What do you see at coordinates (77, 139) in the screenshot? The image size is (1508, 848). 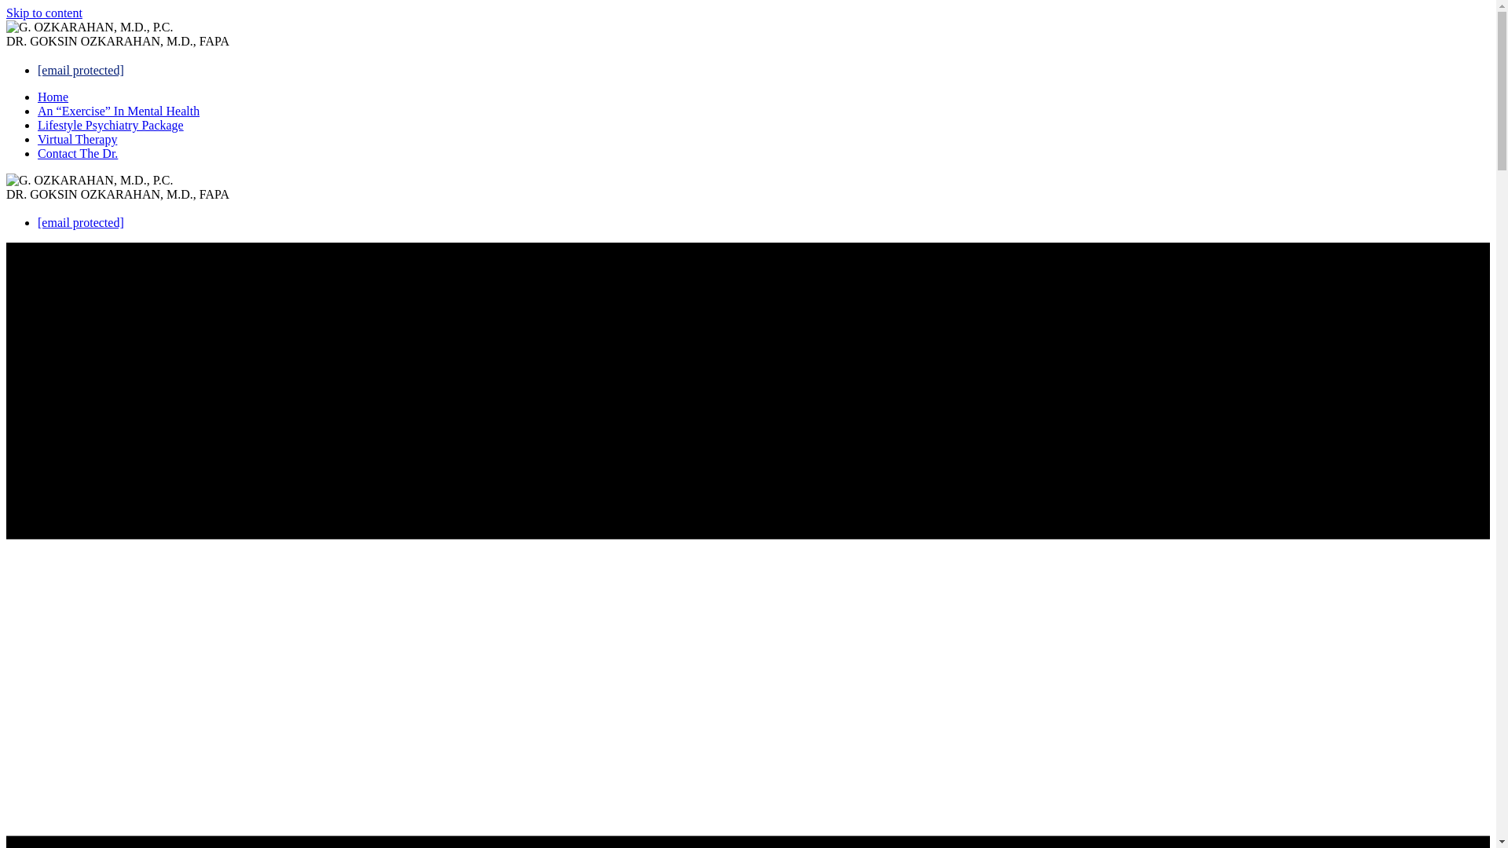 I see `Virtual Therapy` at bounding box center [77, 139].